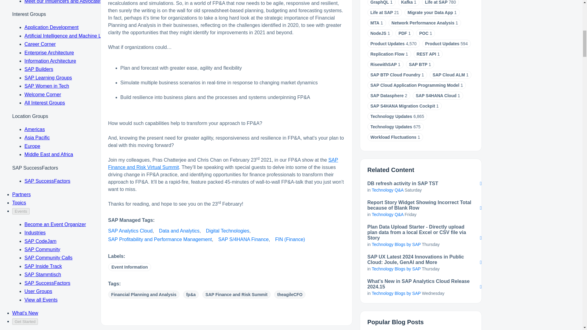 The image size is (587, 330). Describe the element at coordinates (160, 239) in the screenshot. I see `SAP Profitability and Performance Management` at that location.